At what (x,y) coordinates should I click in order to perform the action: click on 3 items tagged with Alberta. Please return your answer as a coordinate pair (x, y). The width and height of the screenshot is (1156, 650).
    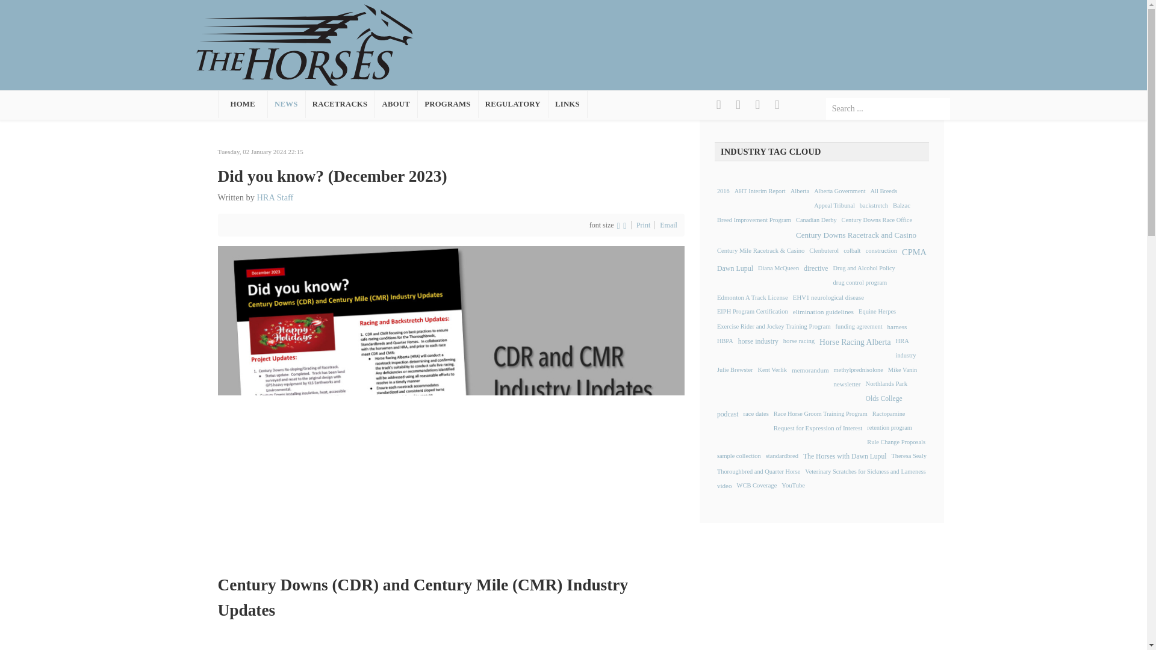
    Looking at the image, I should click on (800, 191).